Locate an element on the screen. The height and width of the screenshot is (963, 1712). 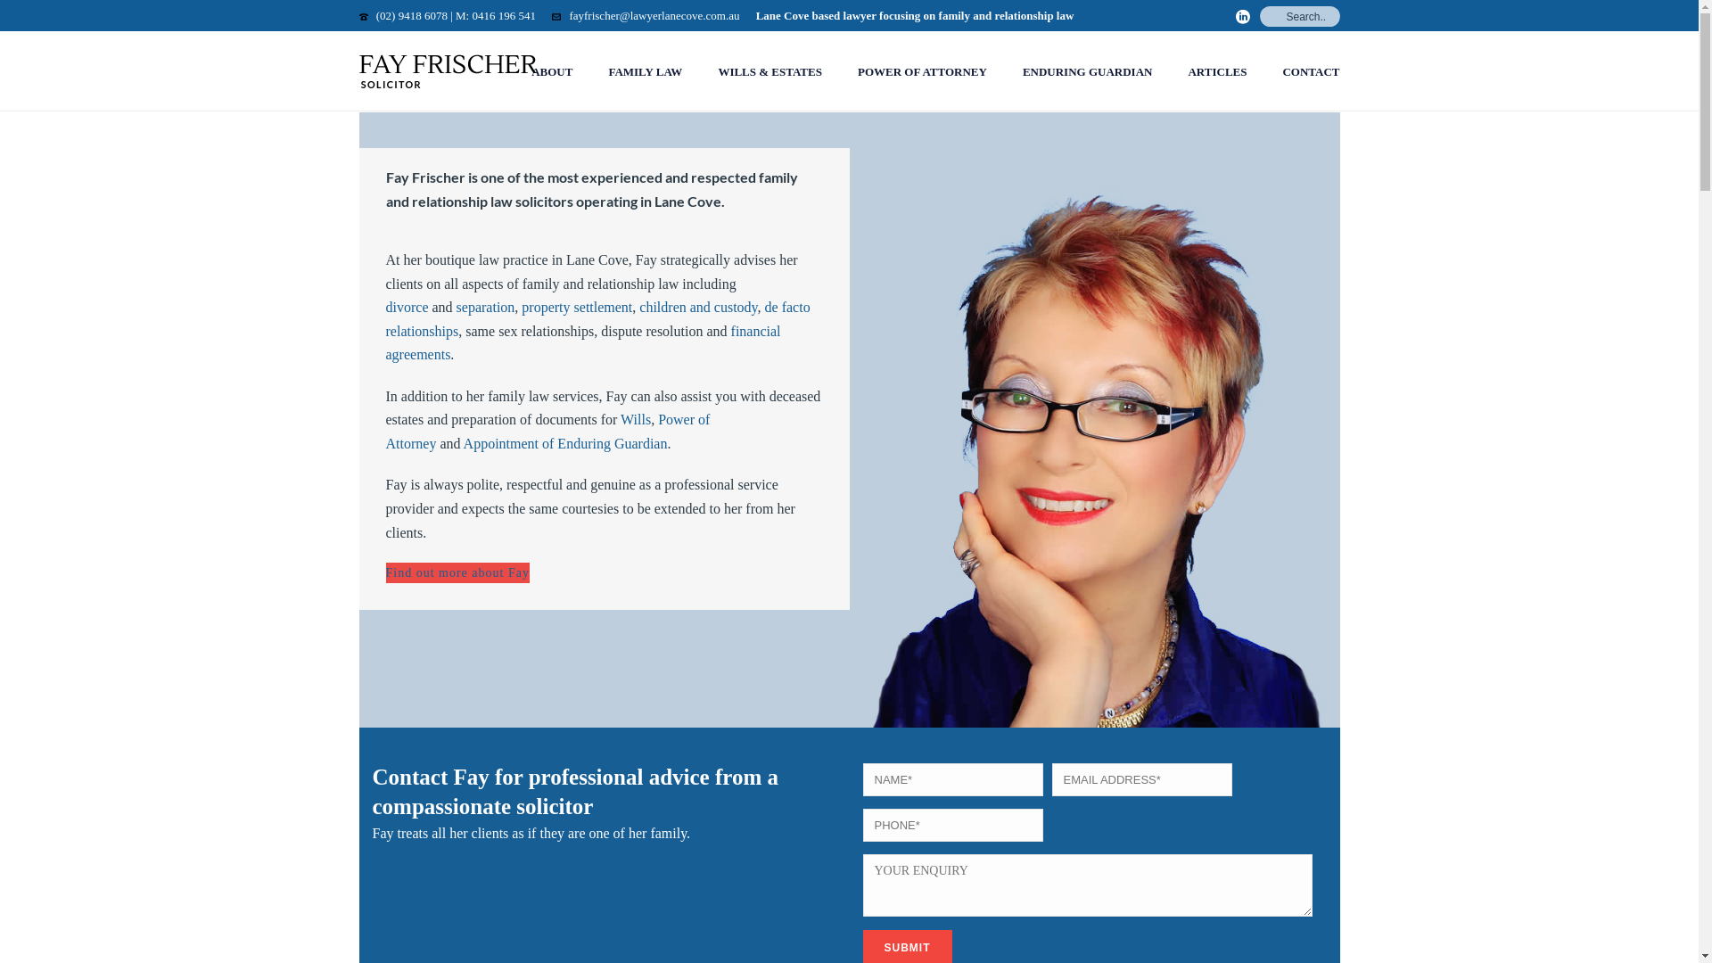
(02) 9418 6078 | M: 0416 196 541 is located at coordinates (457, 16).